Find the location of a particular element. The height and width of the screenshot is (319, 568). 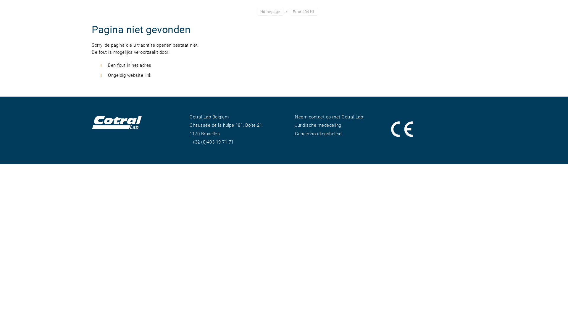

Juridische mededeling is located at coordinates (318, 125).